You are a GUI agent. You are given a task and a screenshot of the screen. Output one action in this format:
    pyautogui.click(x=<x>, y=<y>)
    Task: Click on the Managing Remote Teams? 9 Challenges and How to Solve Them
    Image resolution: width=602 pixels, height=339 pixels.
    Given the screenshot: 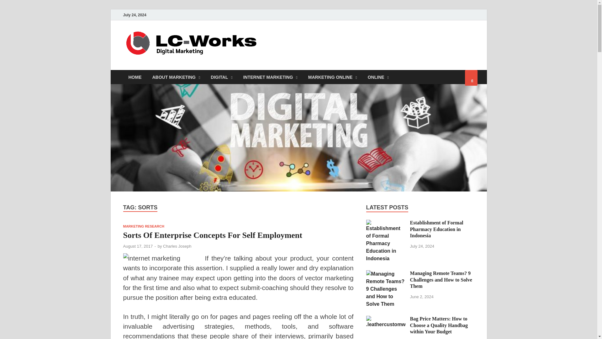 What is the action you would take?
    pyautogui.click(x=386, y=274)
    